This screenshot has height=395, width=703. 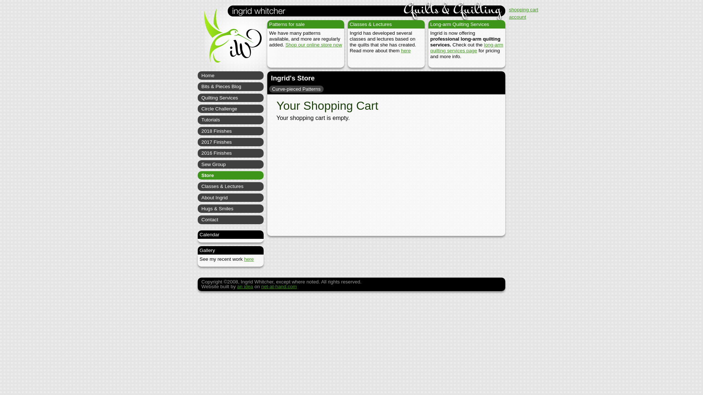 What do you see at coordinates (249, 259) in the screenshot?
I see `here` at bounding box center [249, 259].